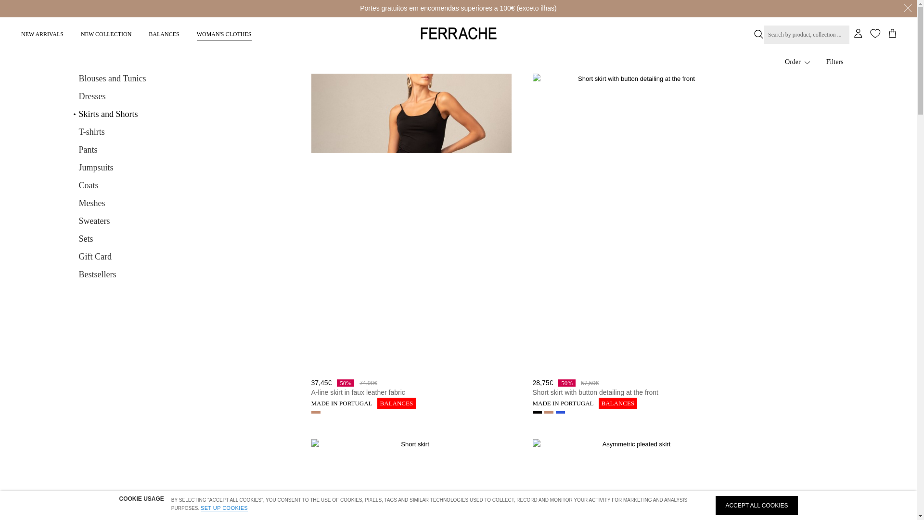  I want to click on Ferrache, so click(458, 33).